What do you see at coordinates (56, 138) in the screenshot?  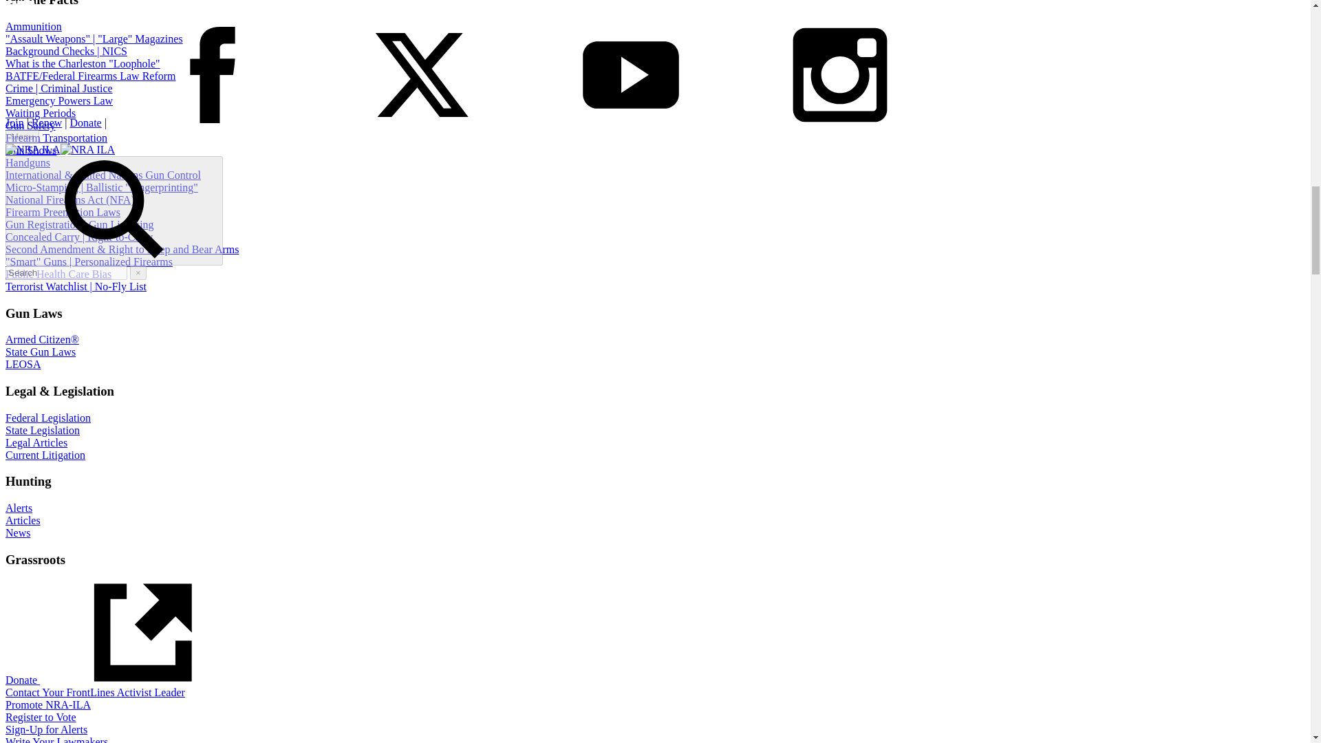 I see `Firearm Transportation` at bounding box center [56, 138].